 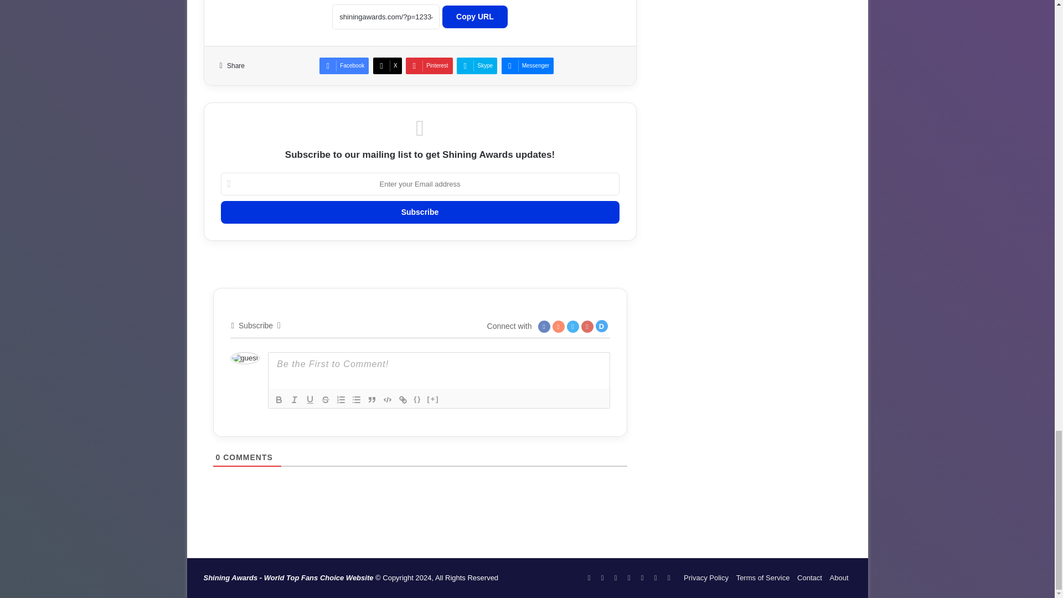 I want to click on bullet, so click(x=357, y=400).